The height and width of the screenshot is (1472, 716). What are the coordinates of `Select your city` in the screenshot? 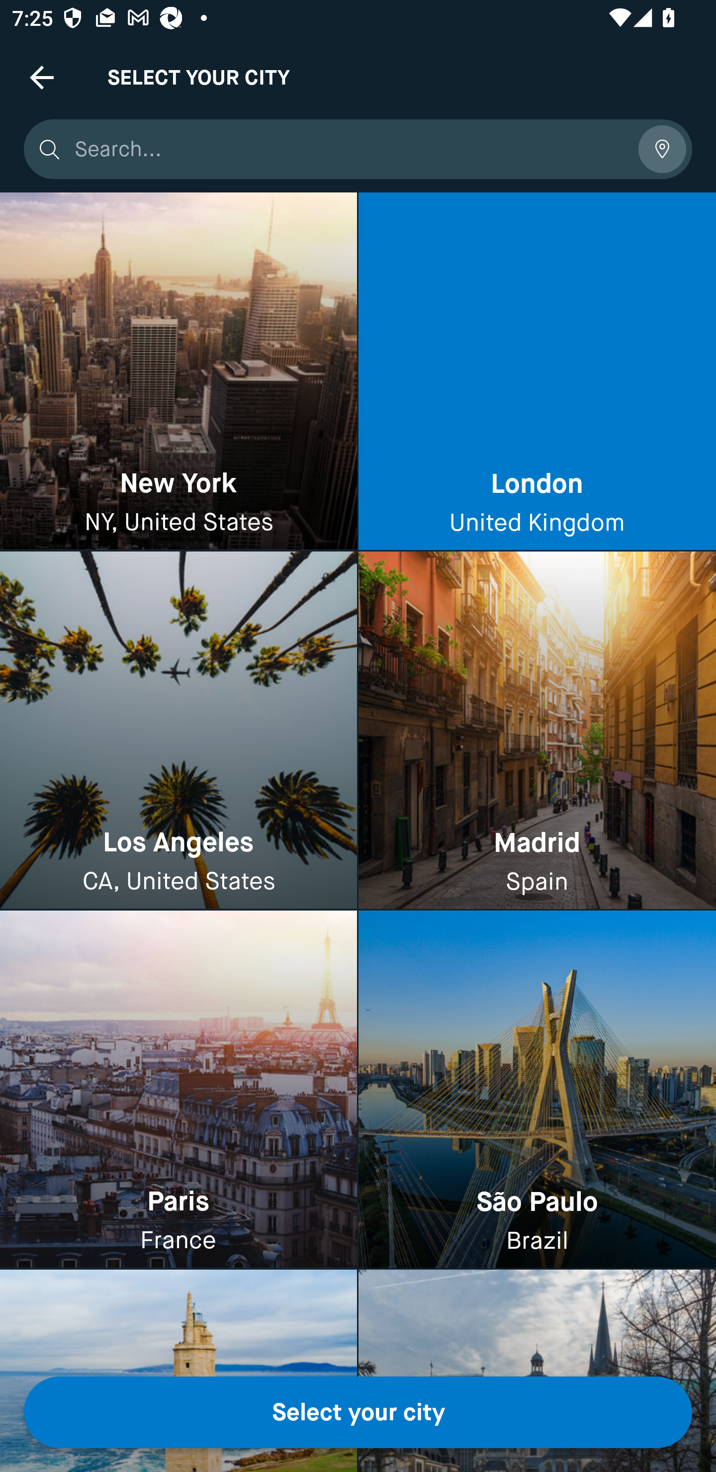 It's located at (358, 1412).